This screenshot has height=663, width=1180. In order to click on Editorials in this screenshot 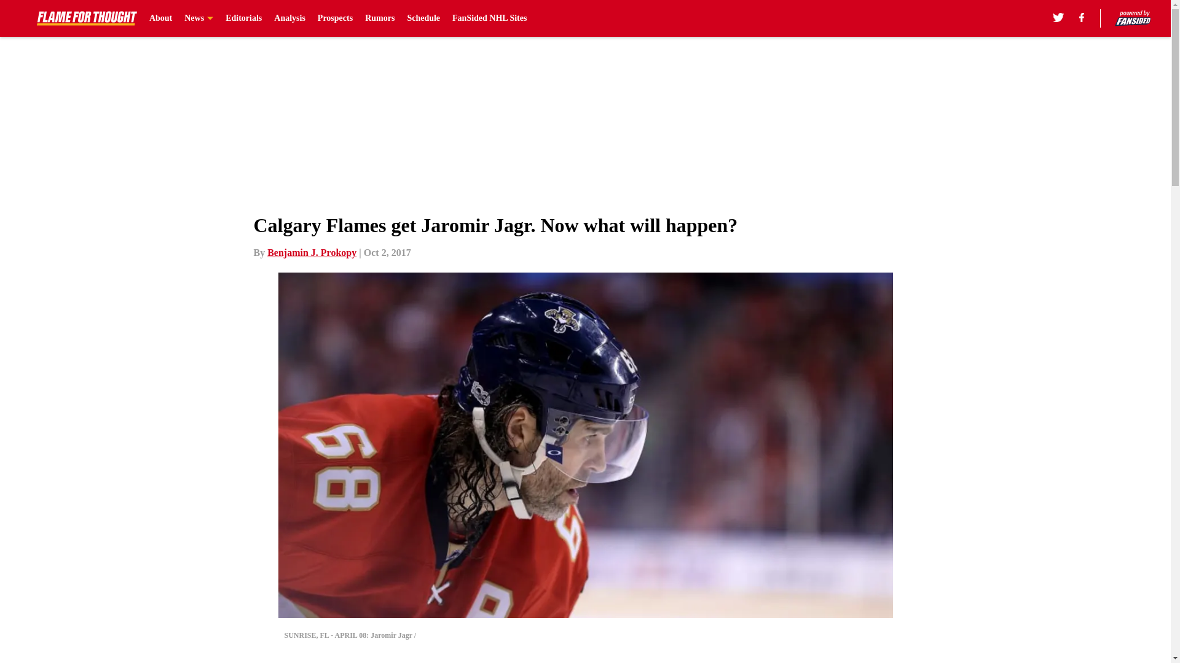, I will do `click(243, 18)`.